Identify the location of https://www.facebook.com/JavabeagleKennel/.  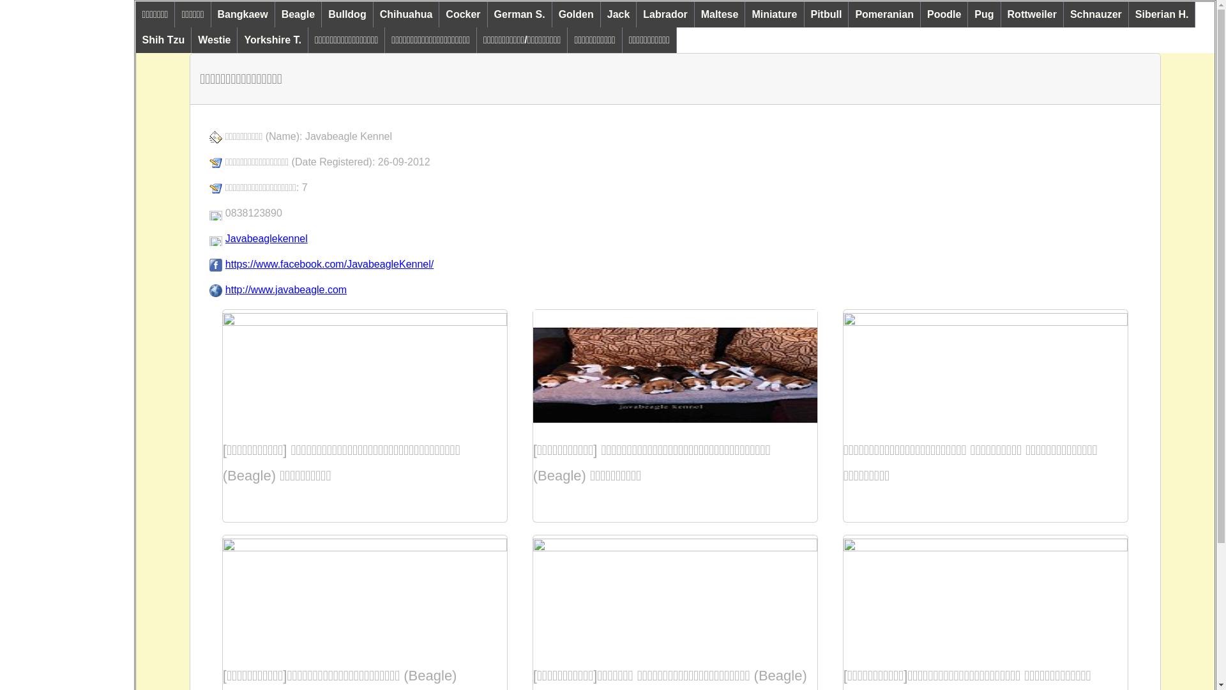
(329, 264).